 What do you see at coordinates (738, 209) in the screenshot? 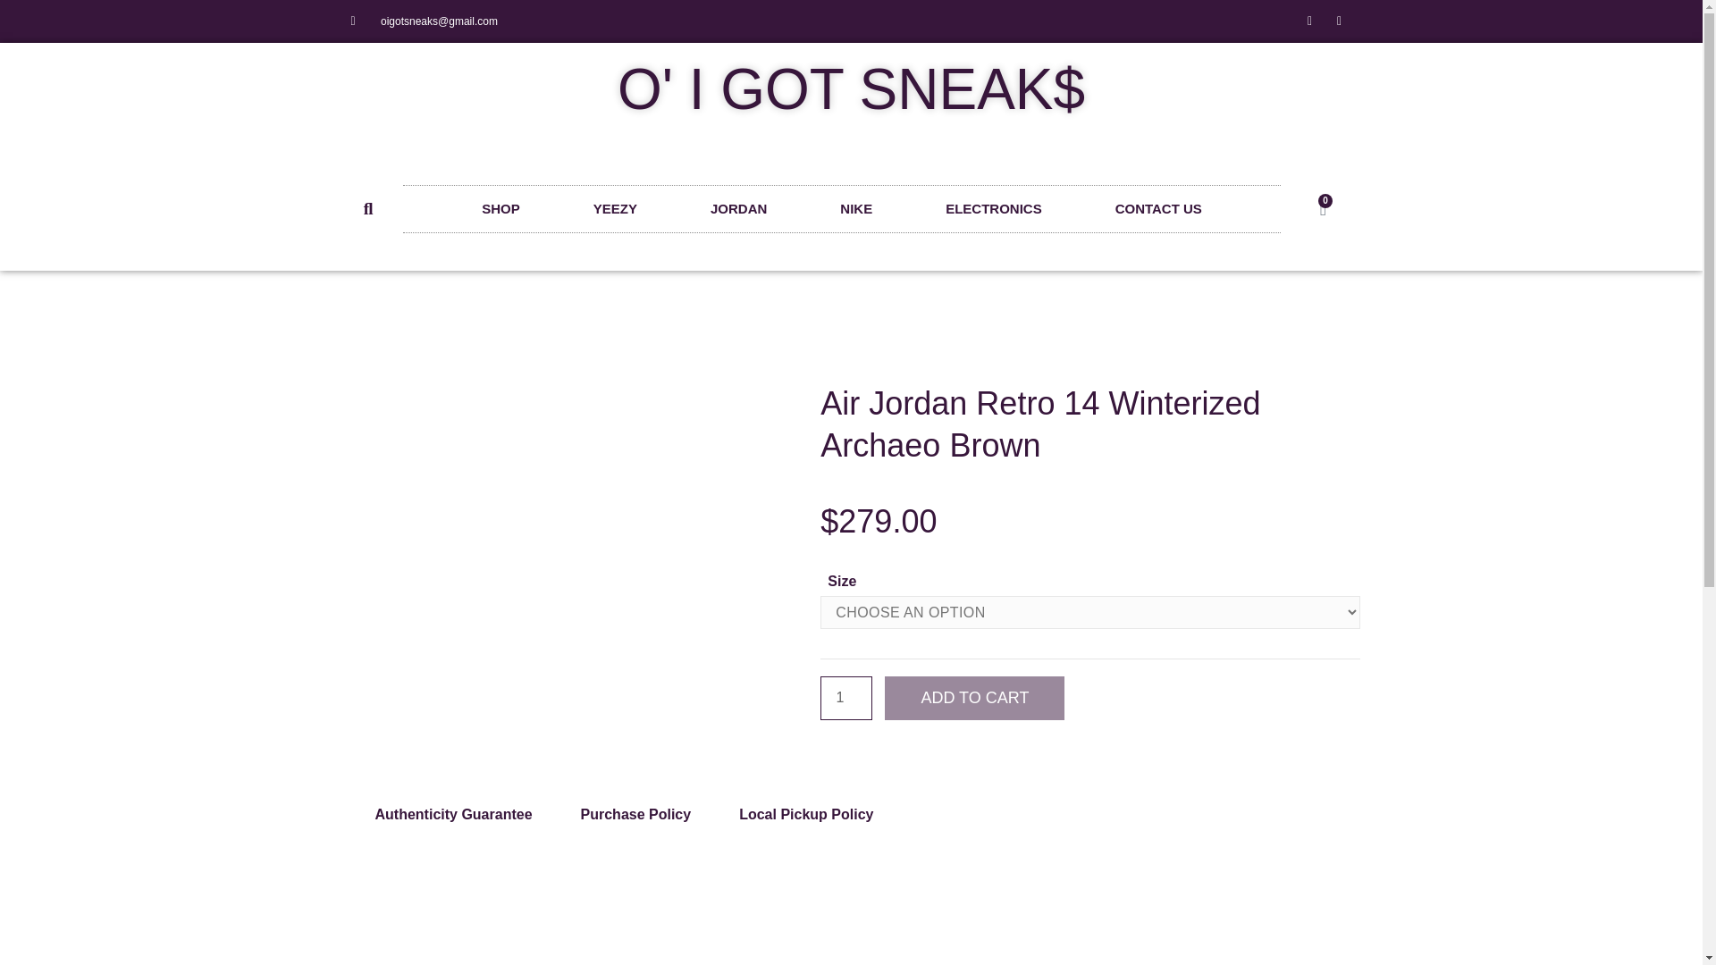
I see `JORDAN` at bounding box center [738, 209].